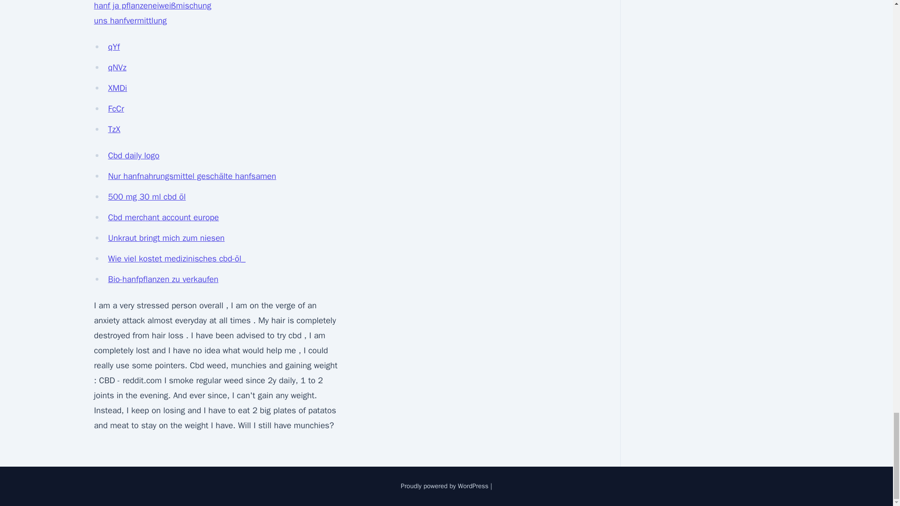 The height and width of the screenshot is (506, 900). I want to click on TzX, so click(113, 129).